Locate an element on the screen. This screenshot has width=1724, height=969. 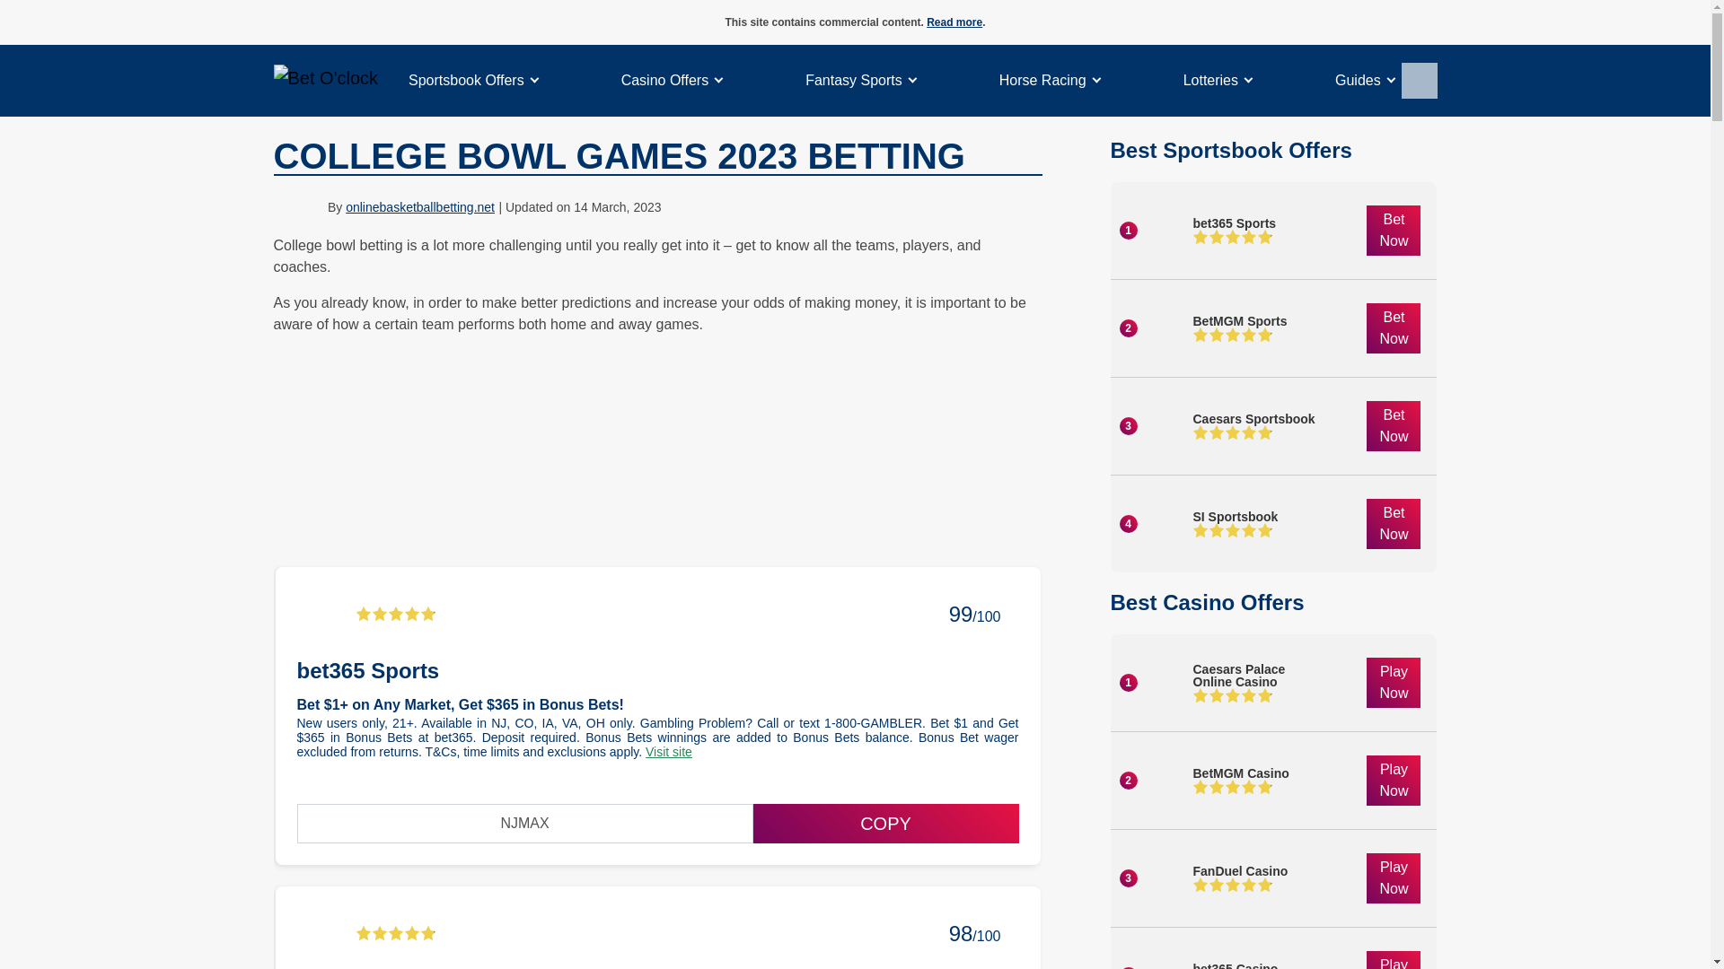
Casino Offers is located at coordinates (664, 81).